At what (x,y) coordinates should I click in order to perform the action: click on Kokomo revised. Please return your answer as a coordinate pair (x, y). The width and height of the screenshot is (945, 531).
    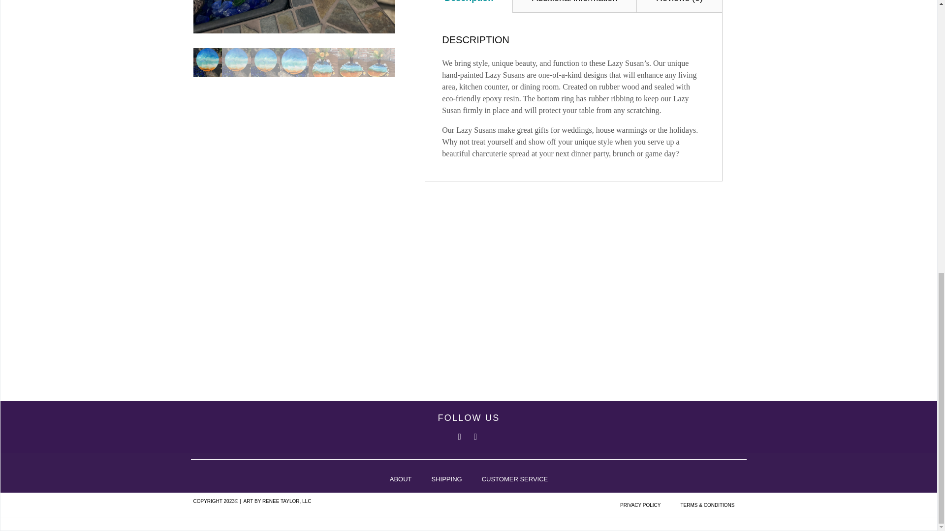
    Looking at the image, I should click on (496, 17).